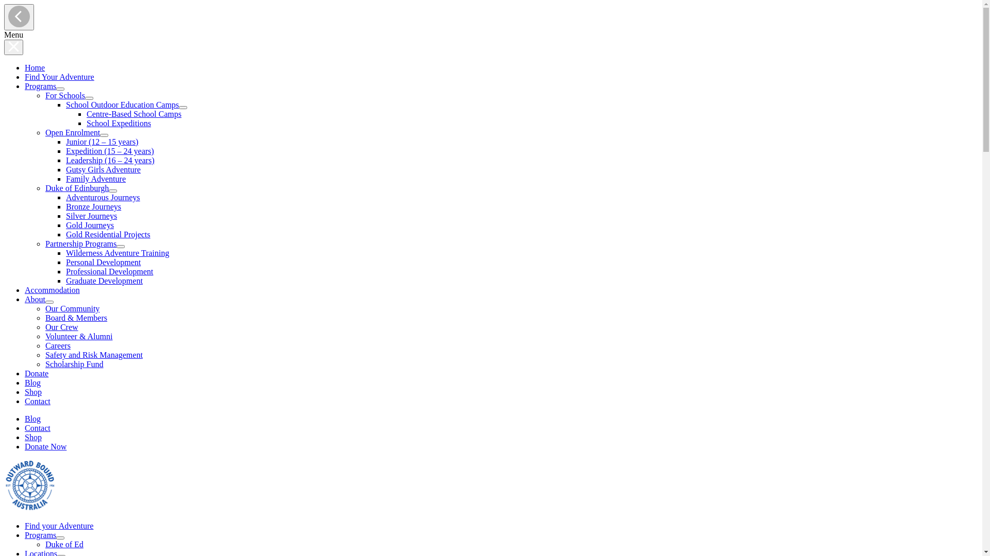 This screenshot has height=556, width=990. I want to click on Programs, so click(44, 535).